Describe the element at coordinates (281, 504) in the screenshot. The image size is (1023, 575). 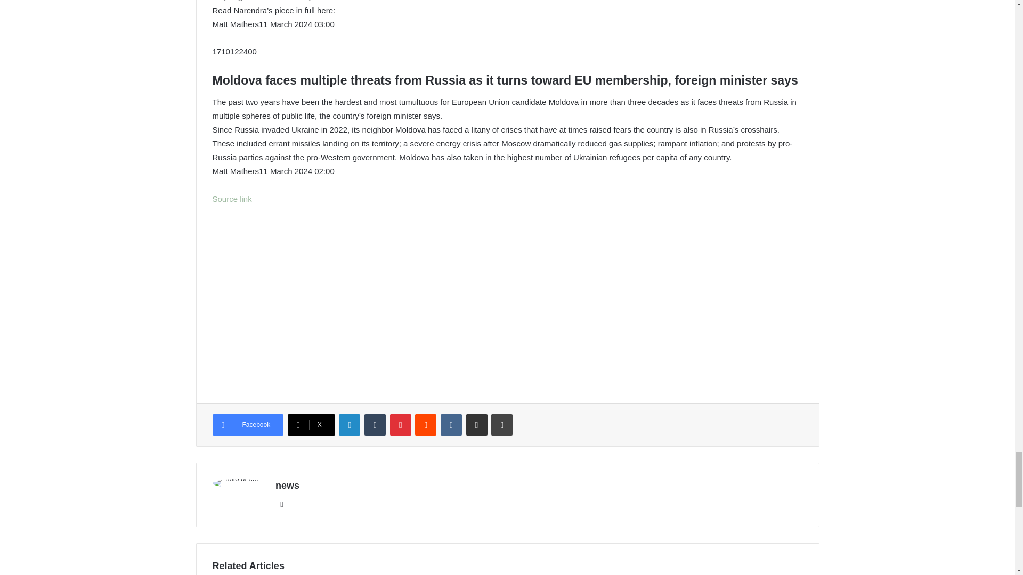
I see `Website` at that location.